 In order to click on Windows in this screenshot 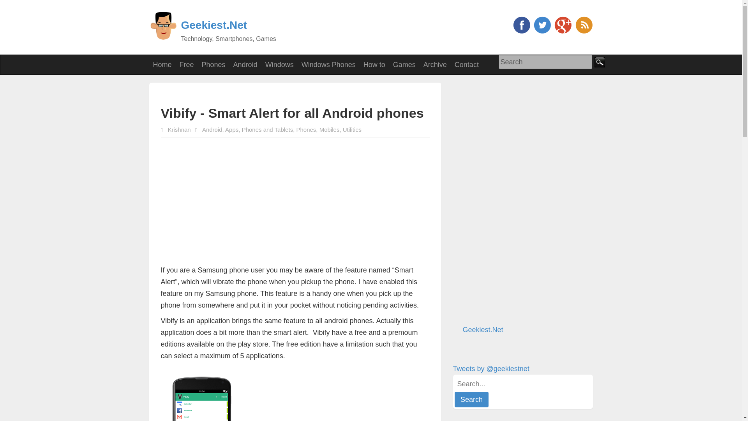, I will do `click(279, 65)`.